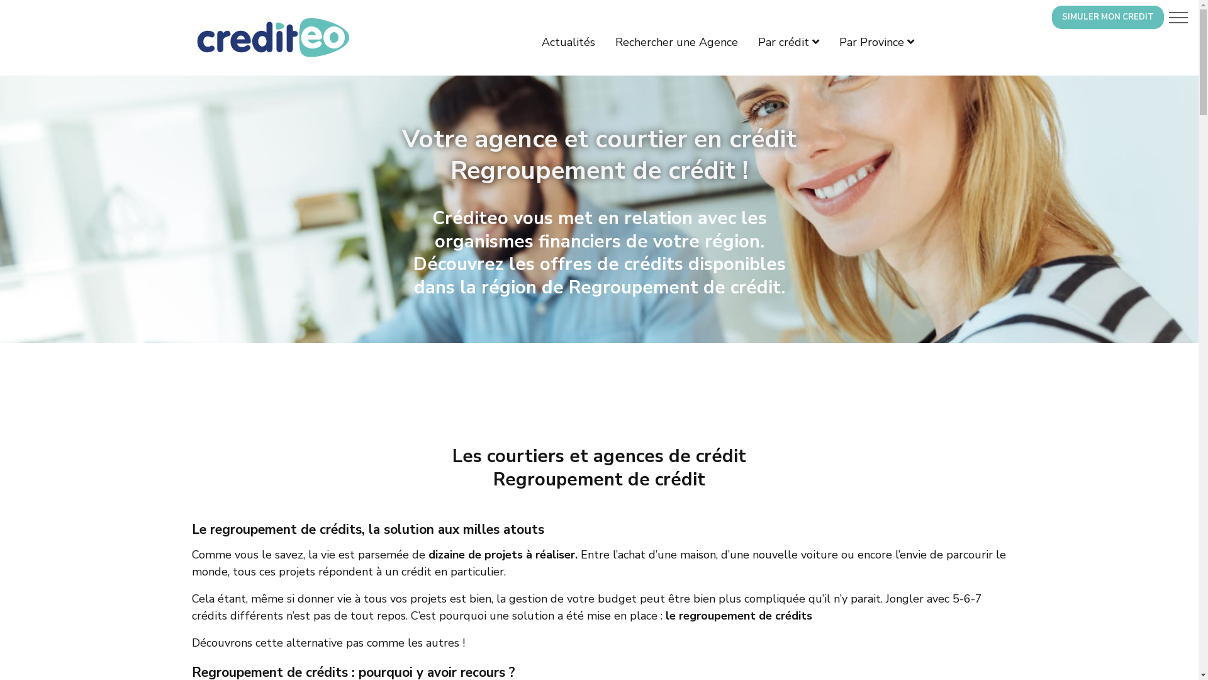 The width and height of the screenshot is (1208, 680). I want to click on SIMULER MON CREDIT, so click(1108, 18).